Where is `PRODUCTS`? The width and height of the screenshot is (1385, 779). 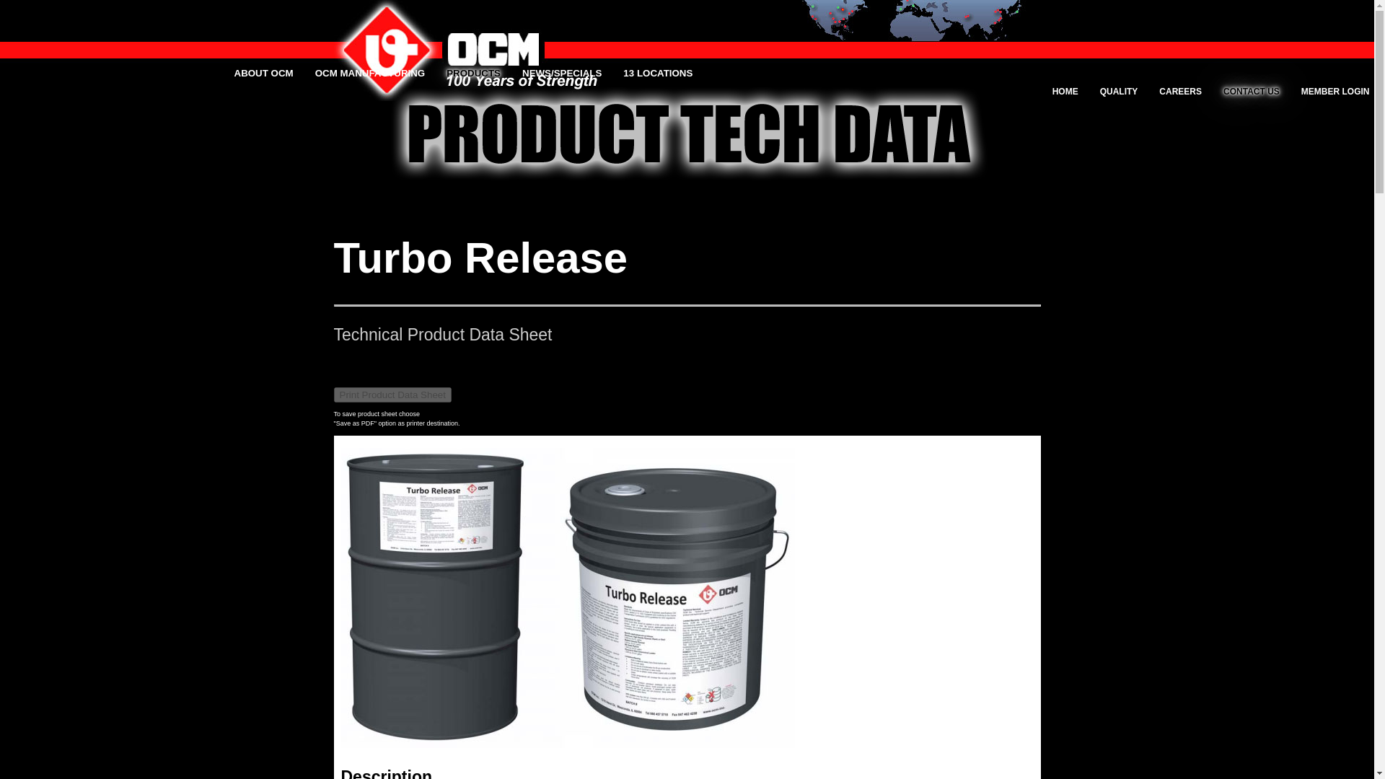
PRODUCTS is located at coordinates (473, 73).